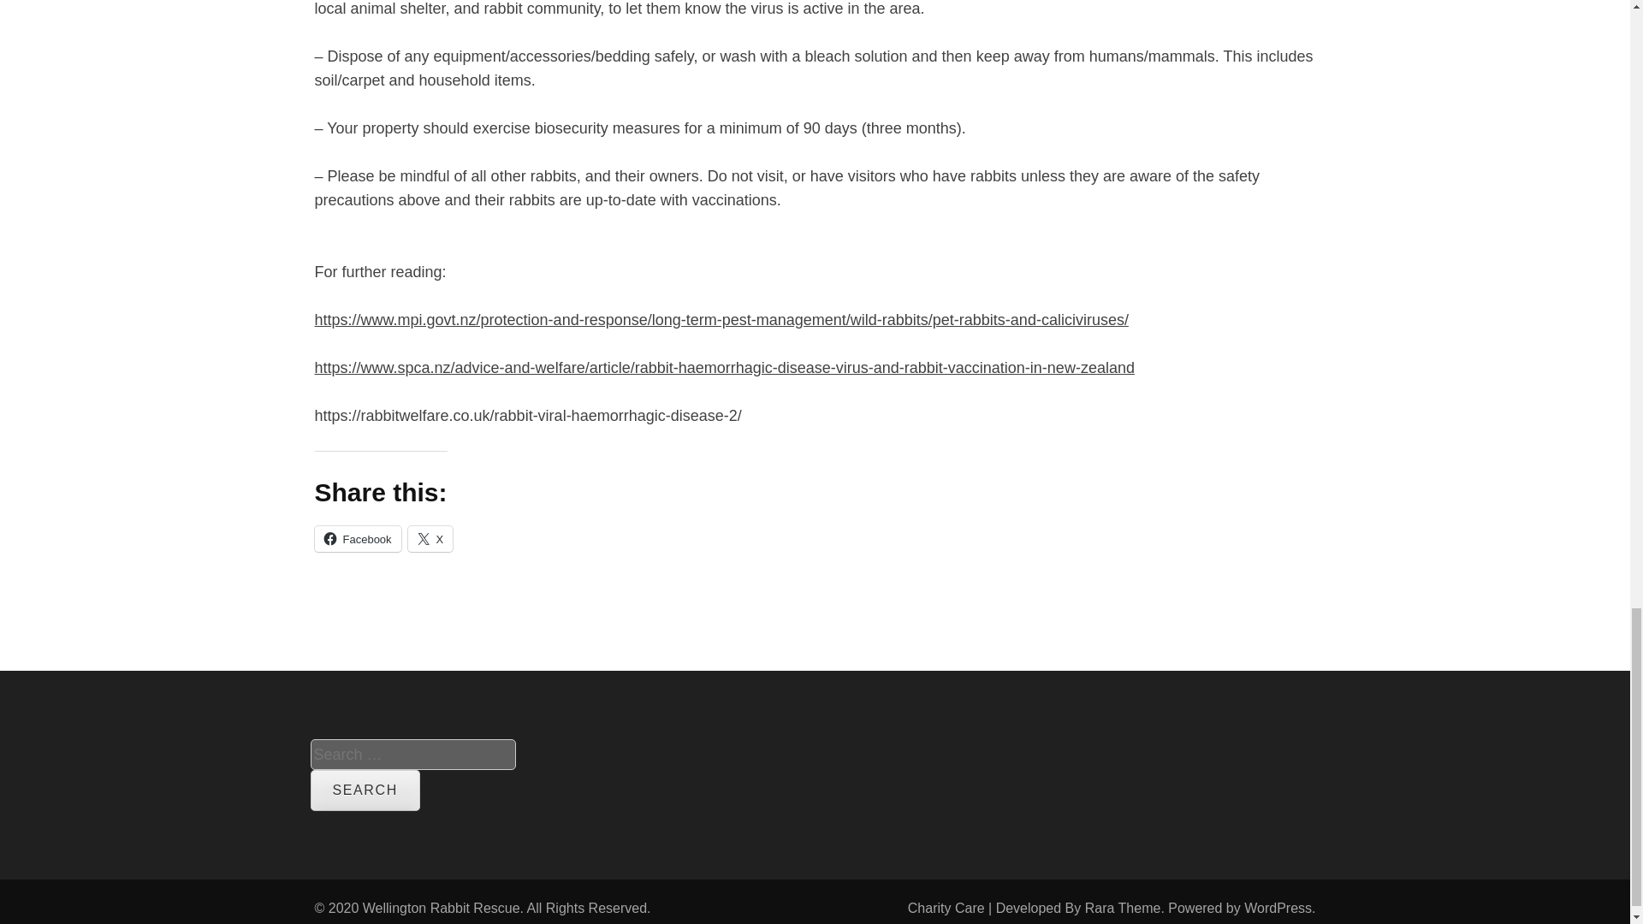  What do you see at coordinates (365, 791) in the screenshot?
I see `Search` at bounding box center [365, 791].